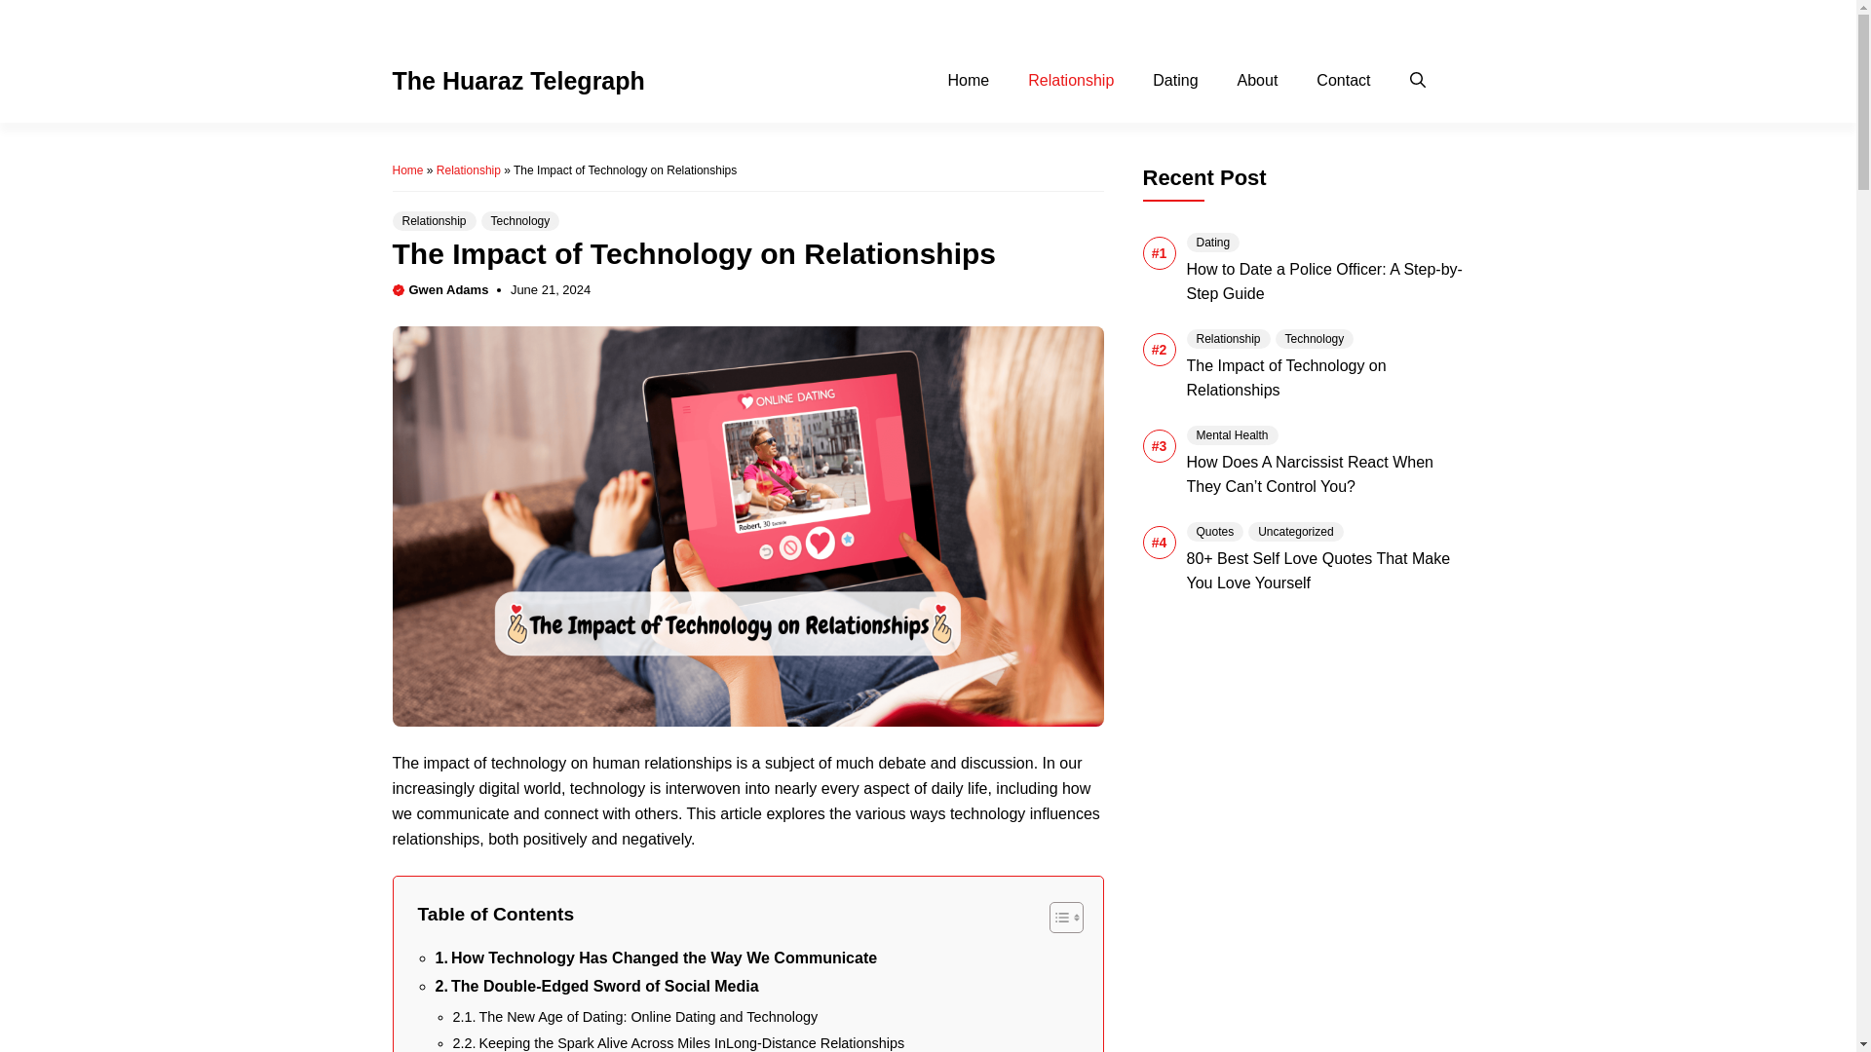 The height and width of the screenshot is (1052, 1871). What do you see at coordinates (1126, 19) in the screenshot?
I see `Privacy Policy` at bounding box center [1126, 19].